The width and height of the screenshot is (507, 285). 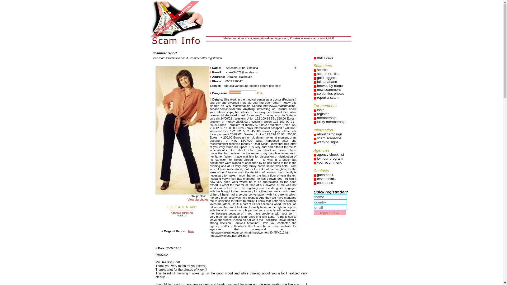 I want to click on Next, so click(x=193, y=207).